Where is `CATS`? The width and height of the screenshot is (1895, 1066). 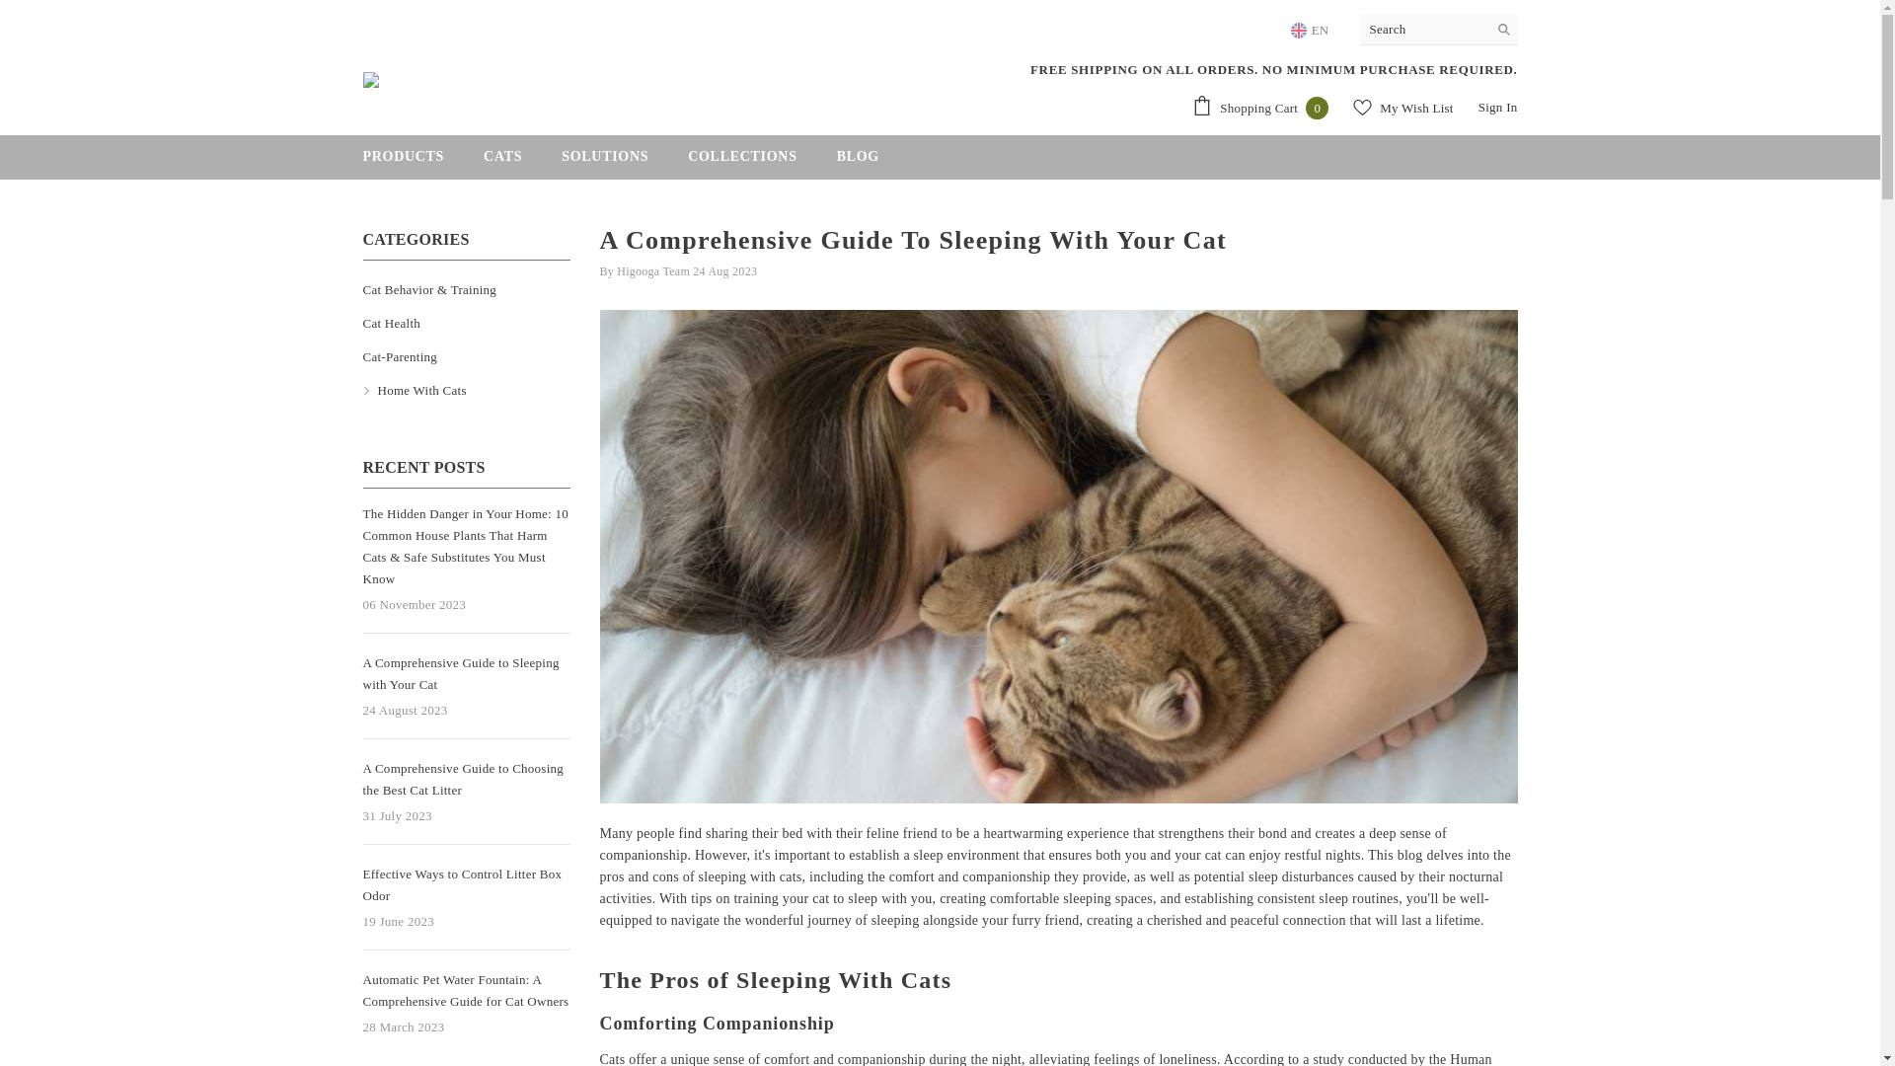
CATS is located at coordinates (1312, 30).